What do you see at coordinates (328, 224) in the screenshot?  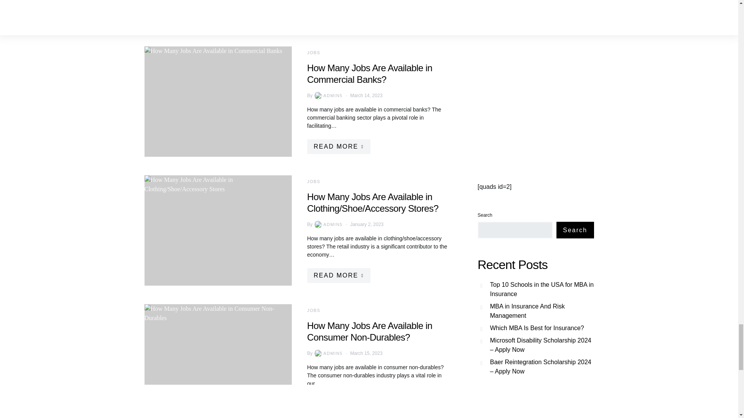 I see `View all posts by Admin5` at bounding box center [328, 224].